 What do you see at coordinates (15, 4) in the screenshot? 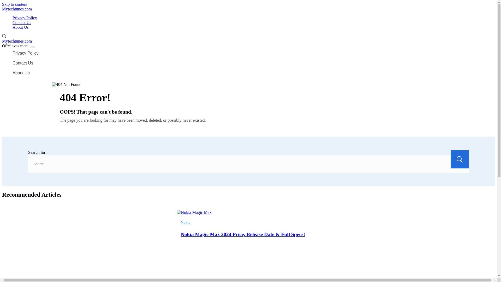
I see `Skip to content` at bounding box center [15, 4].